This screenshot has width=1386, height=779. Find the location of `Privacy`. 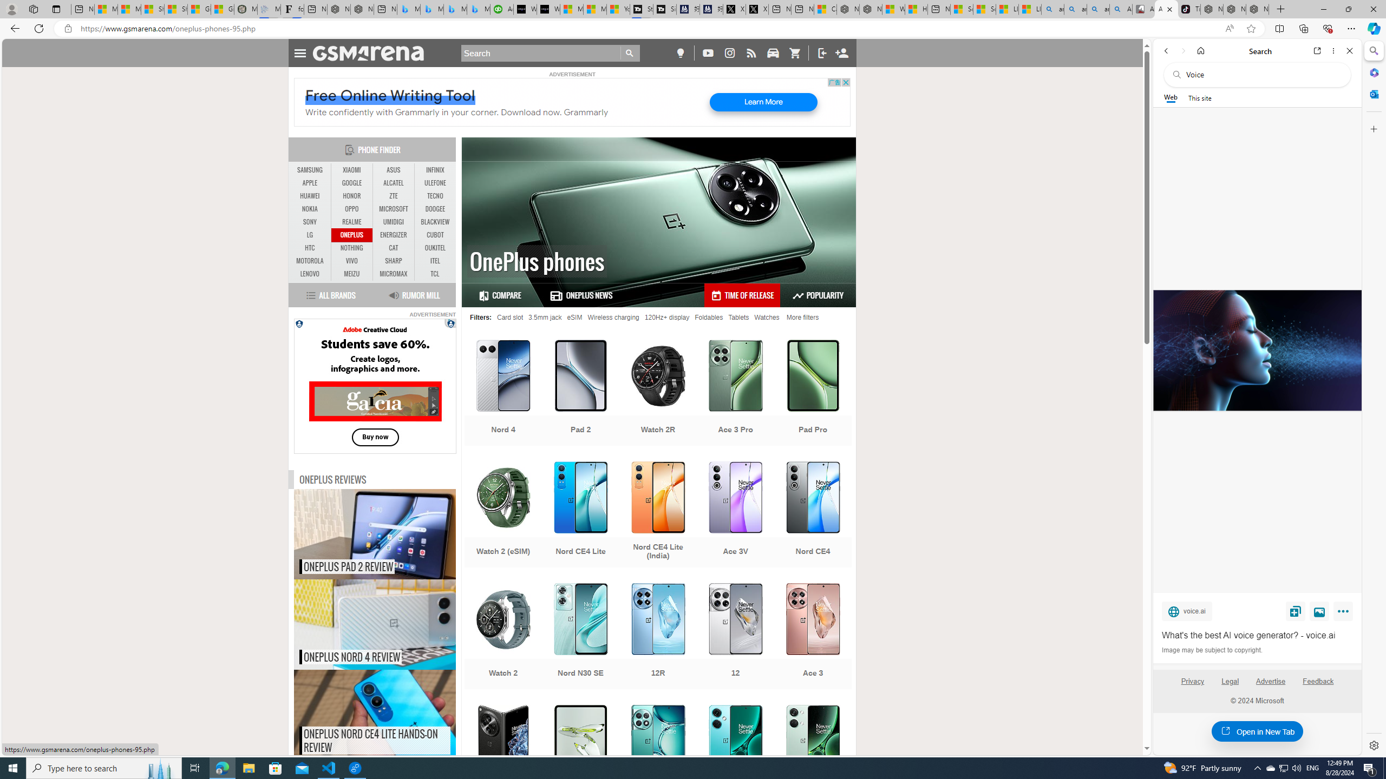

Privacy is located at coordinates (1192, 681).